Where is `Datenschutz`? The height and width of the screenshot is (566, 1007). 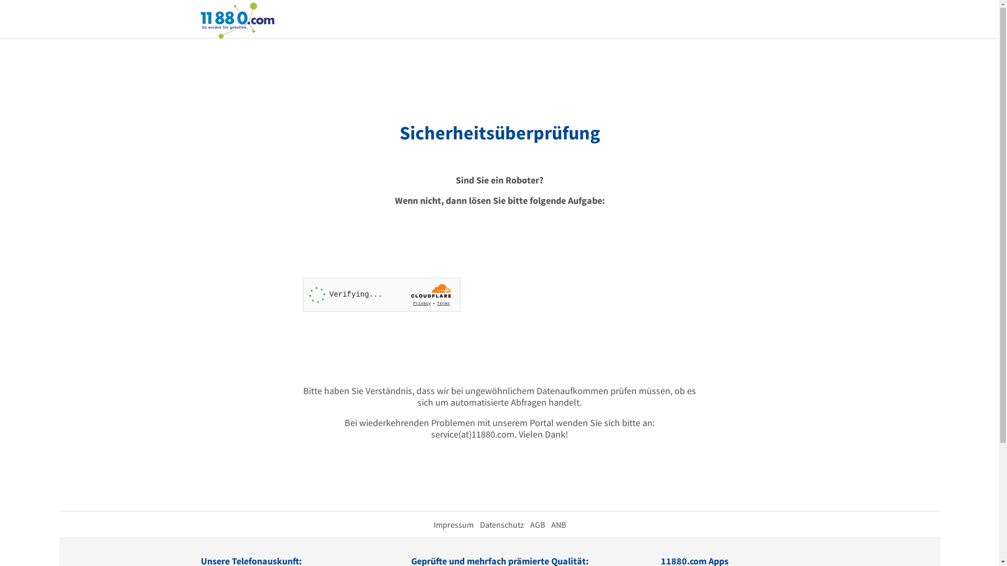 Datenschutz is located at coordinates (501, 525).